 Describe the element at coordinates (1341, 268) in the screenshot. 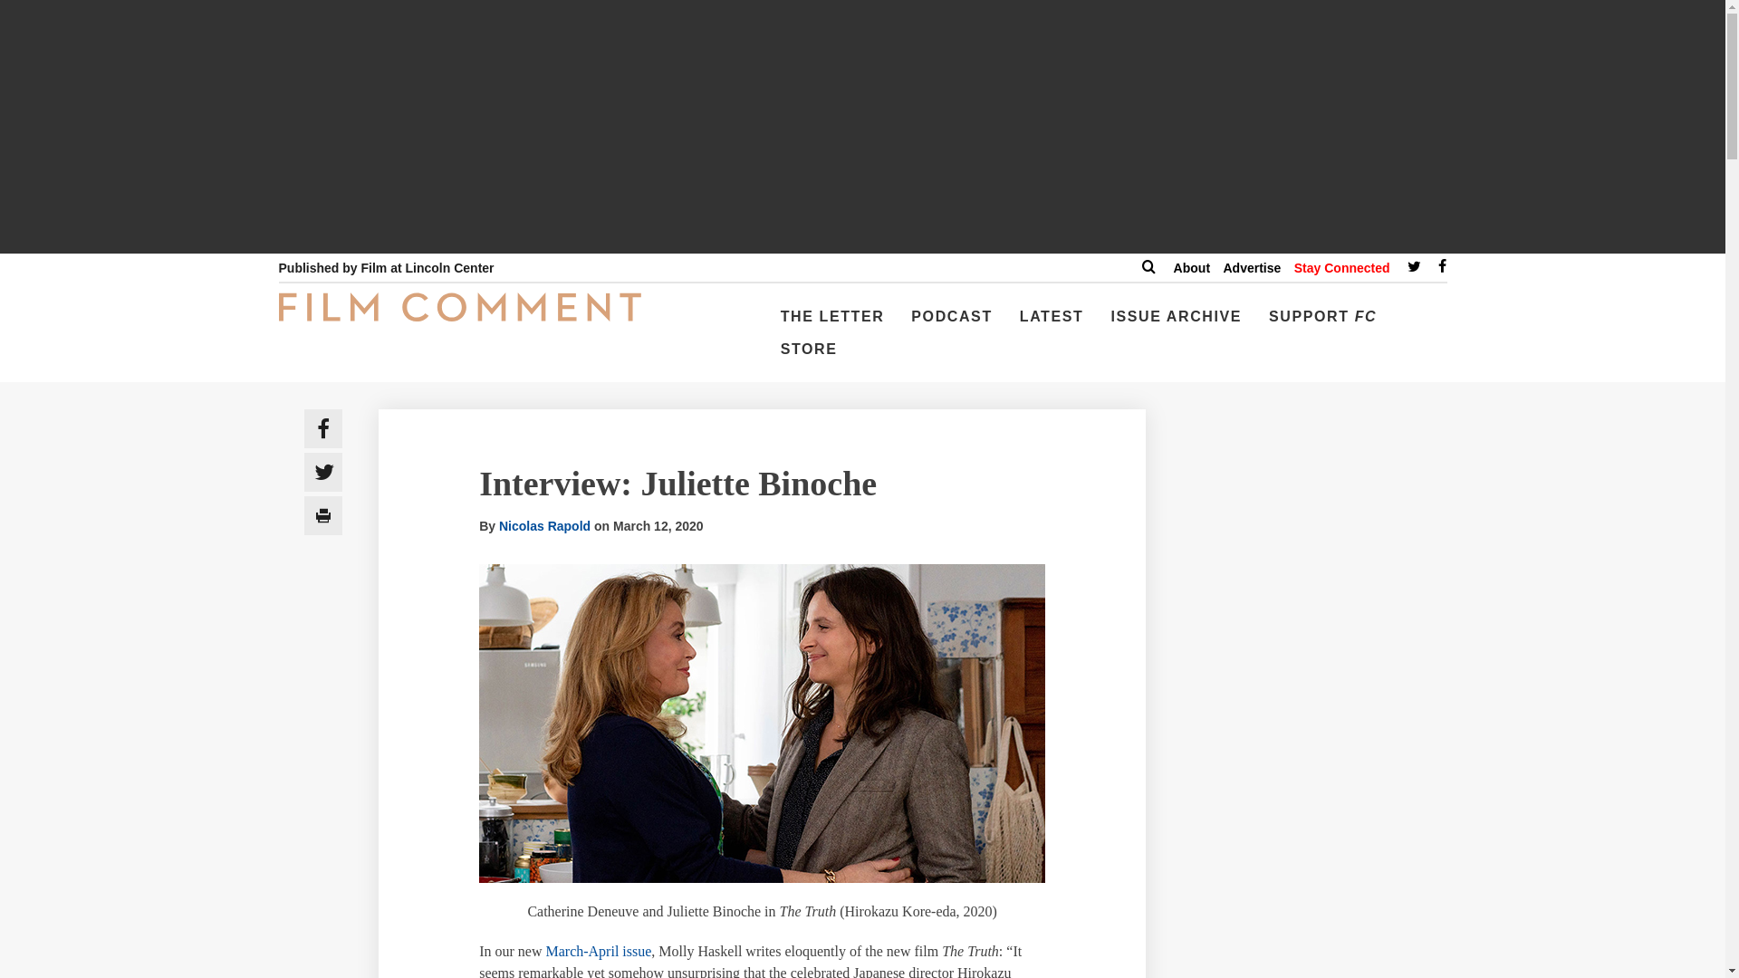

I see `Stay Connected` at that location.